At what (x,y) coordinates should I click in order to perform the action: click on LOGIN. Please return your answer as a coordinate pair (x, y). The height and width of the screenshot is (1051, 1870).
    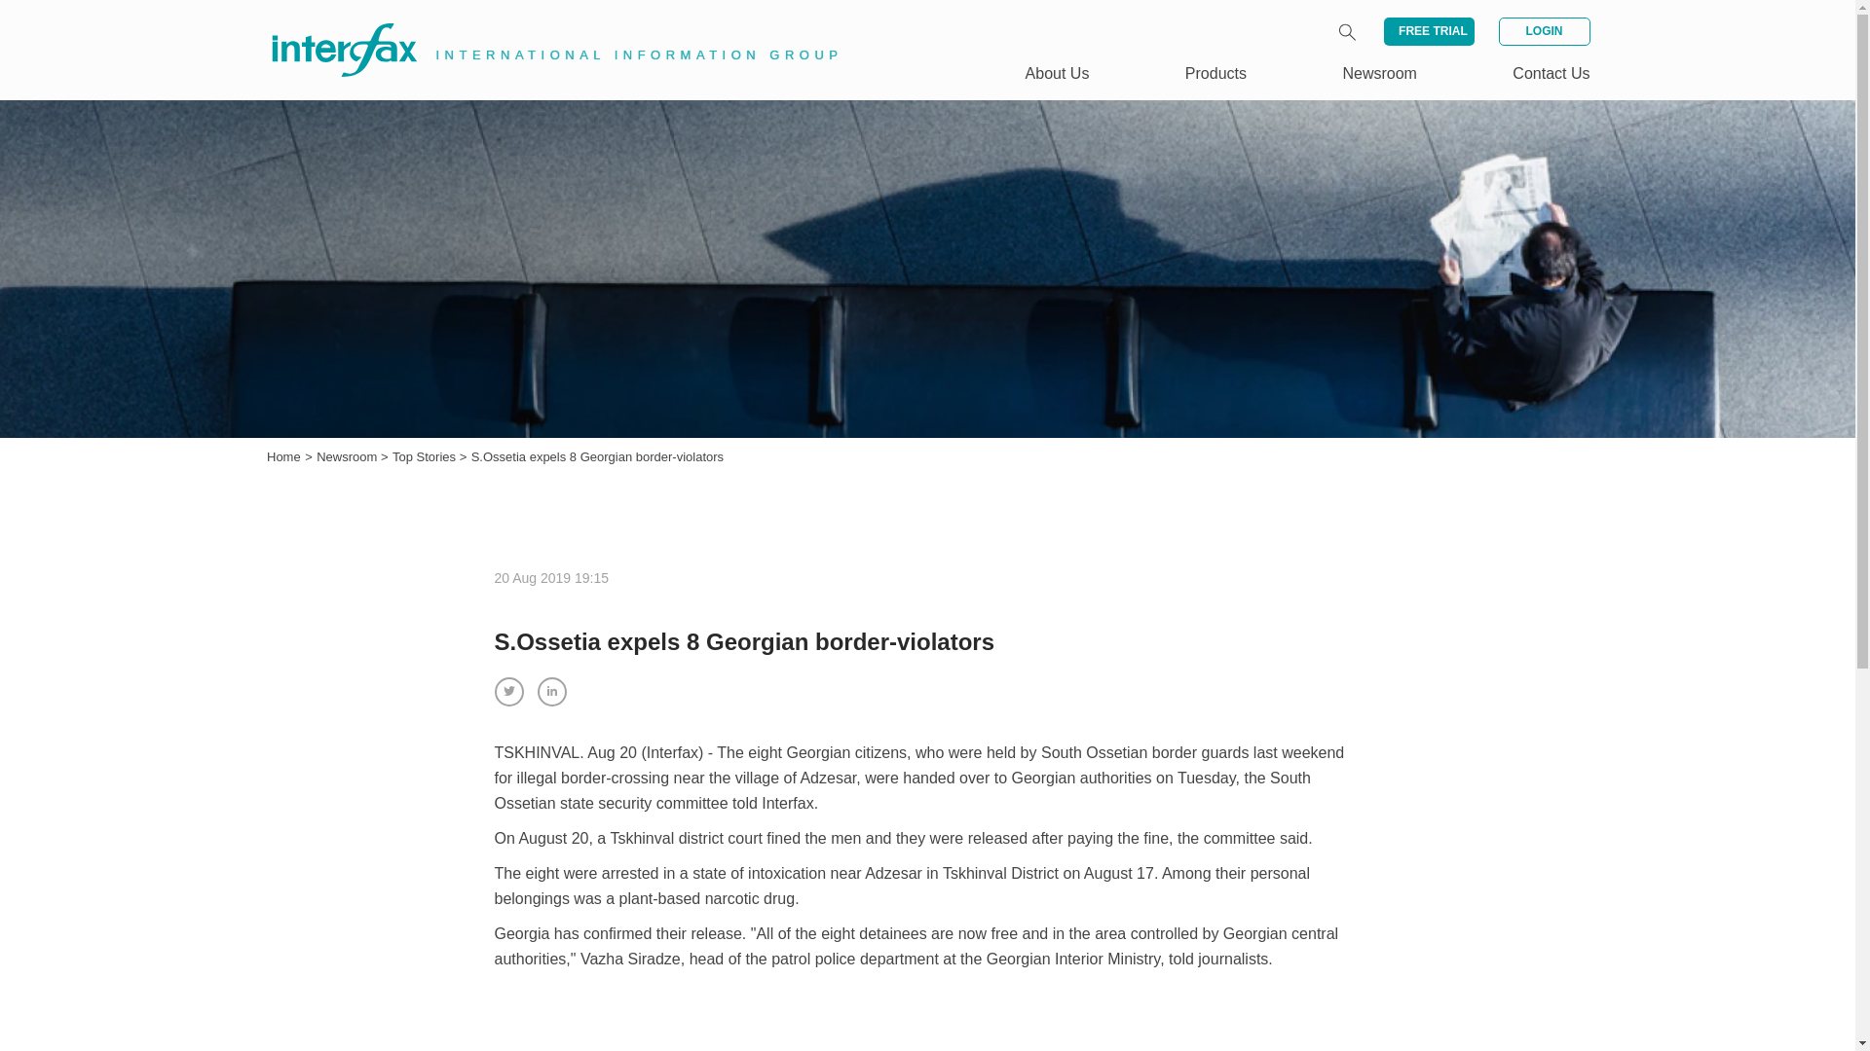
    Looking at the image, I should click on (1543, 31).